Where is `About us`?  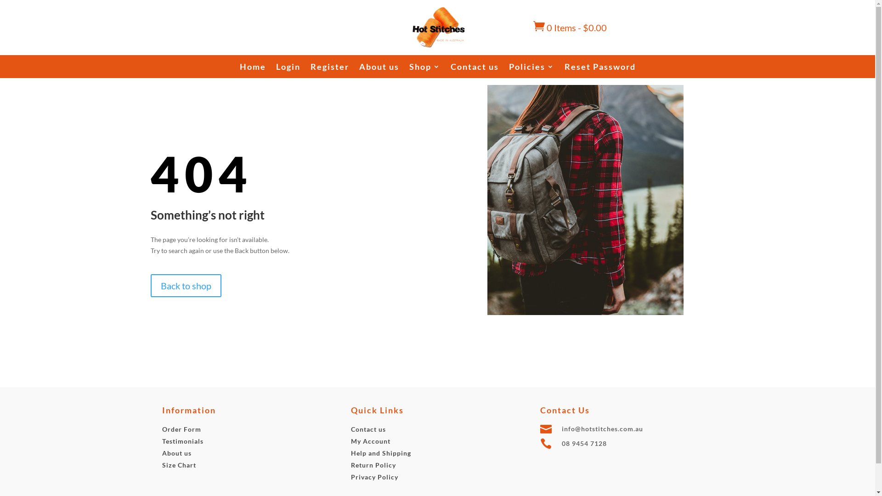
About us is located at coordinates (379, 68).